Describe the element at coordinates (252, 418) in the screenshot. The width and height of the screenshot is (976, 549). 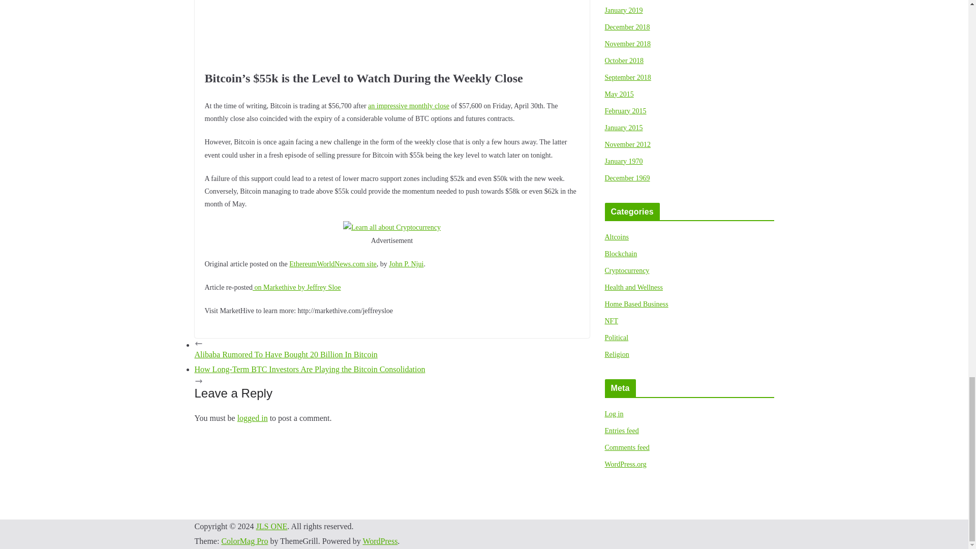
I see `logged in` at that location.